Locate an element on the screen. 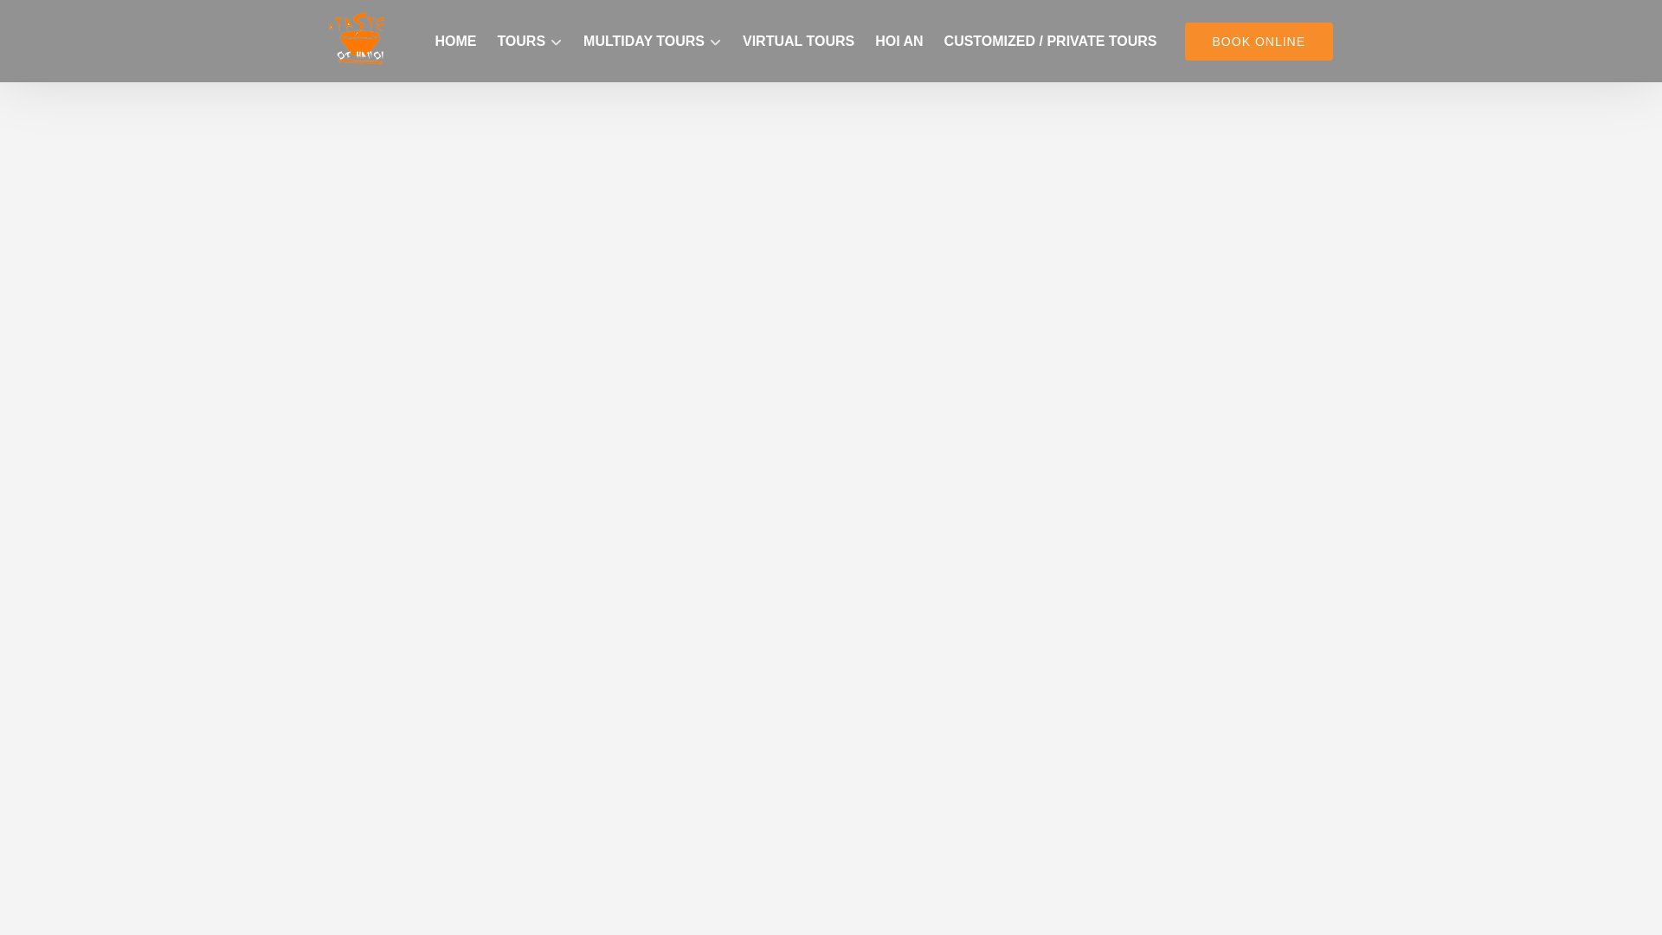 This screenshot has height=935, width=1662. Skip to primary navigation is located at coordinates (87, 18).